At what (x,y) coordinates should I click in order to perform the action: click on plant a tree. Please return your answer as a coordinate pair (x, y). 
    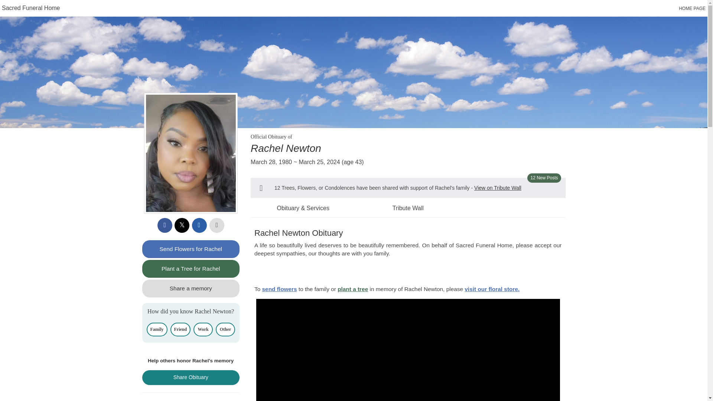
    Looking at the image, I should click on (352, 289).